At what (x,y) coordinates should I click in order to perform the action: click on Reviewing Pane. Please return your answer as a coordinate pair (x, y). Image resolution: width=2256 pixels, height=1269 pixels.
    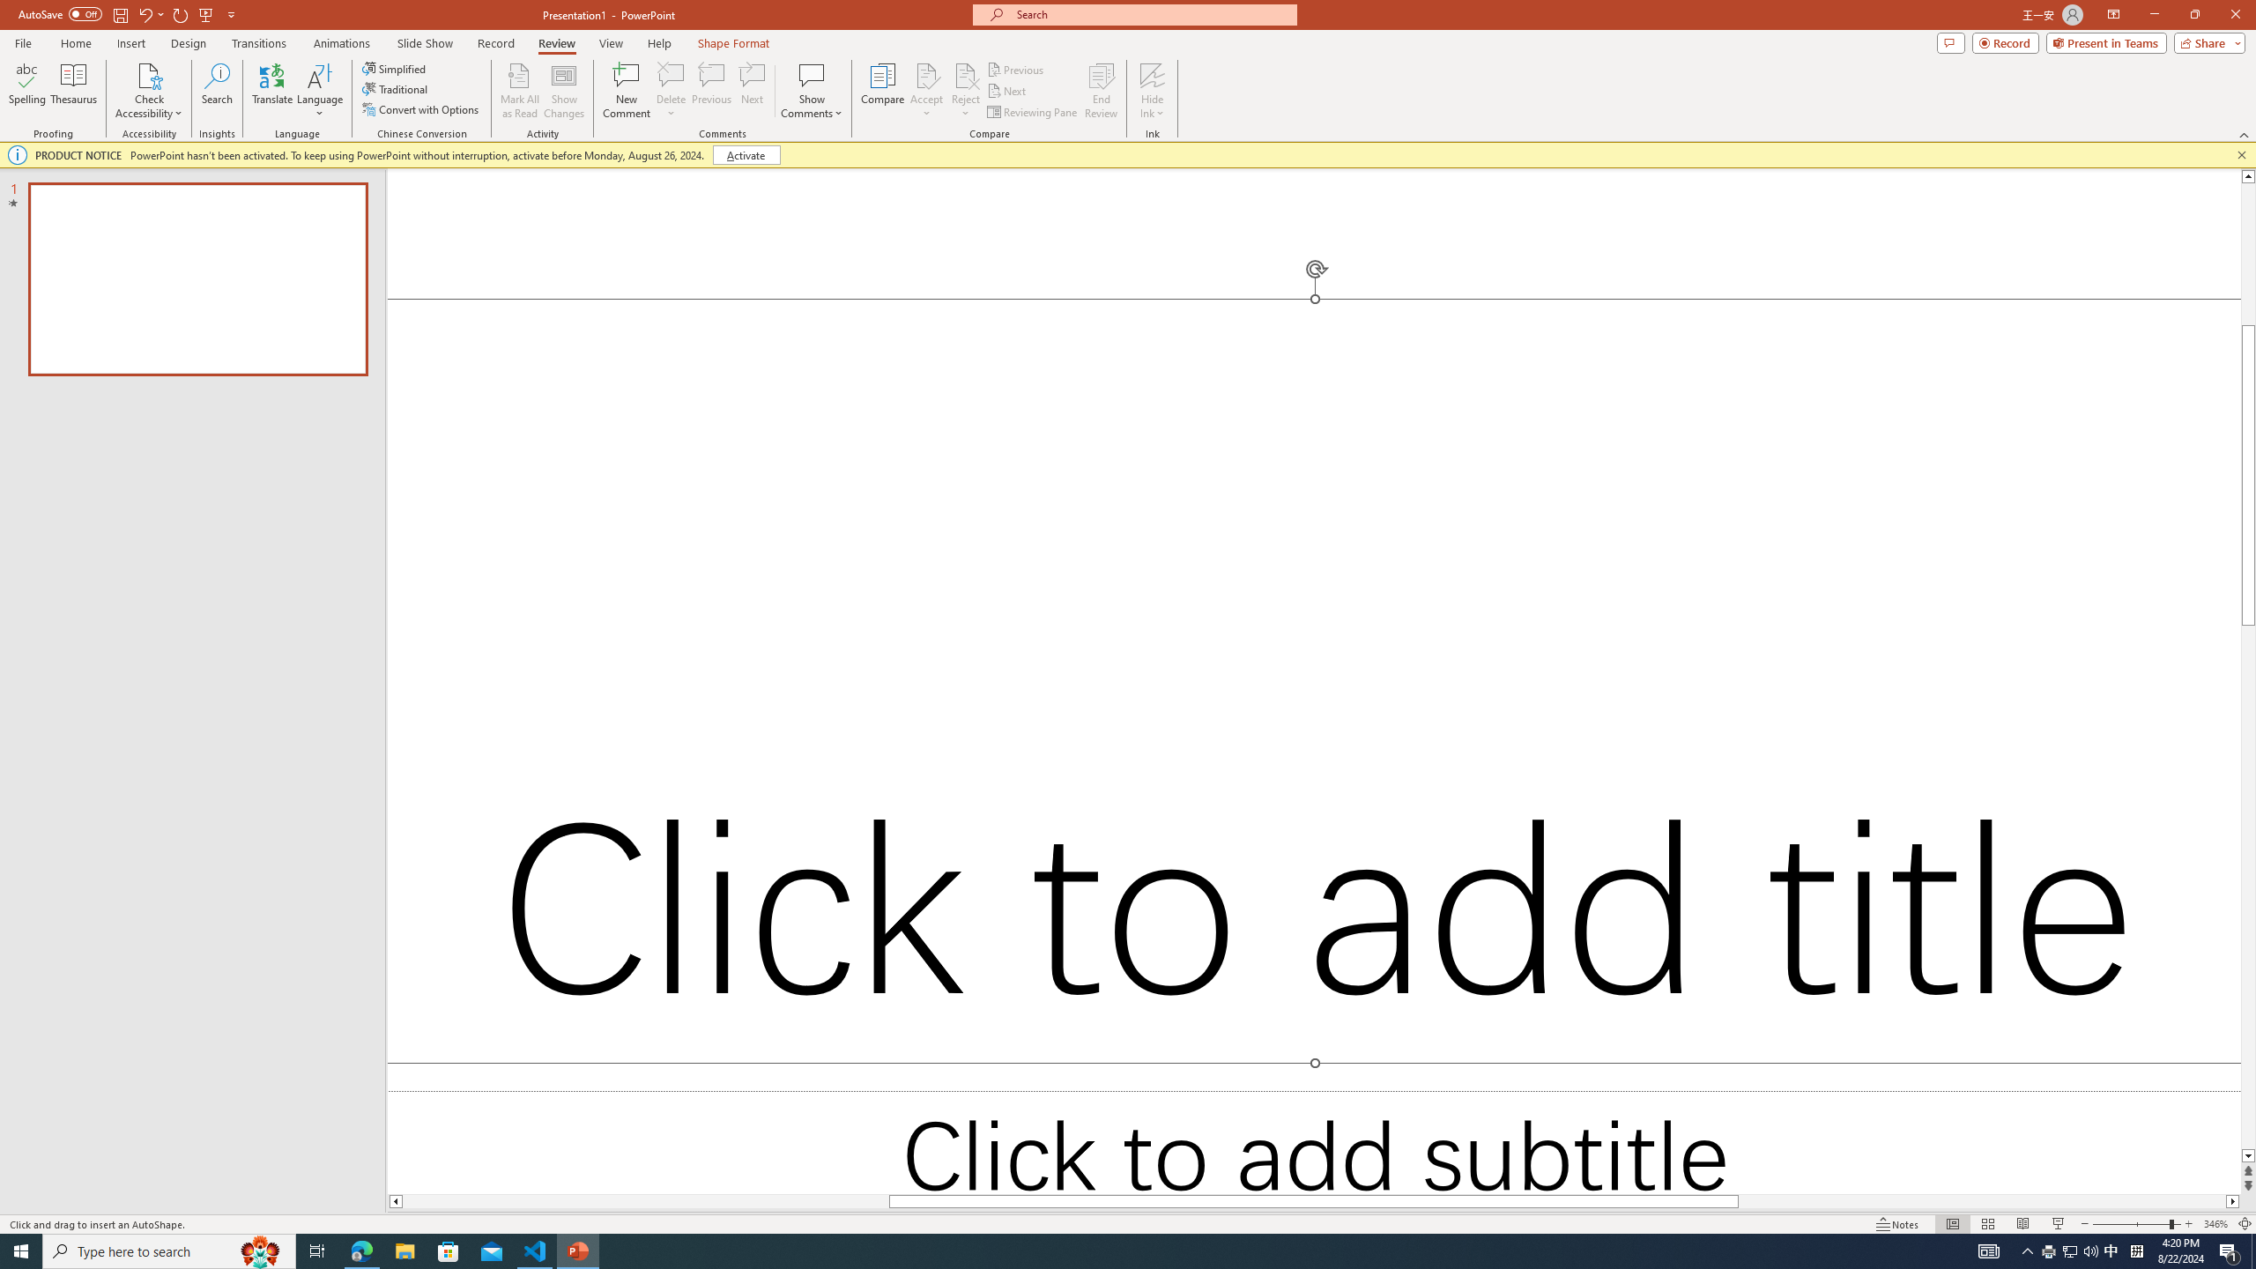
    Looking at the image, I should click on (1033, 113).